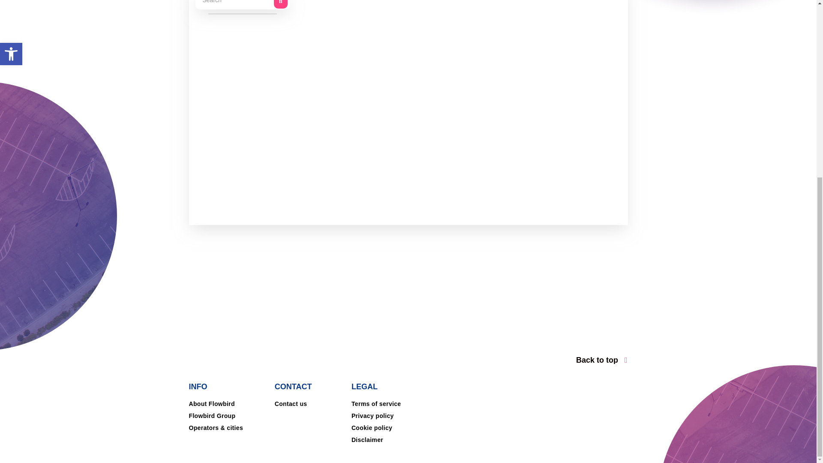 Image resolution: width=823 pixels, height=463 pixels. What do you see at coordinates (367, 440) in the screenshot?
I see `Disclaimer` at bounding box center [367, 440].